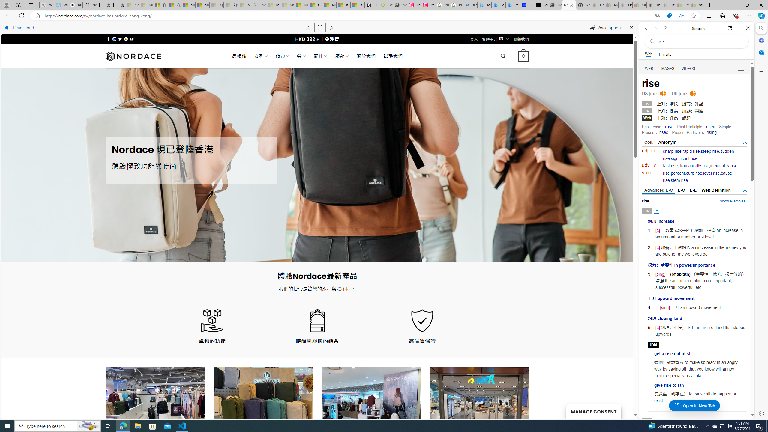  I want to click on AutomationID: tgdef, so click(745, 191).